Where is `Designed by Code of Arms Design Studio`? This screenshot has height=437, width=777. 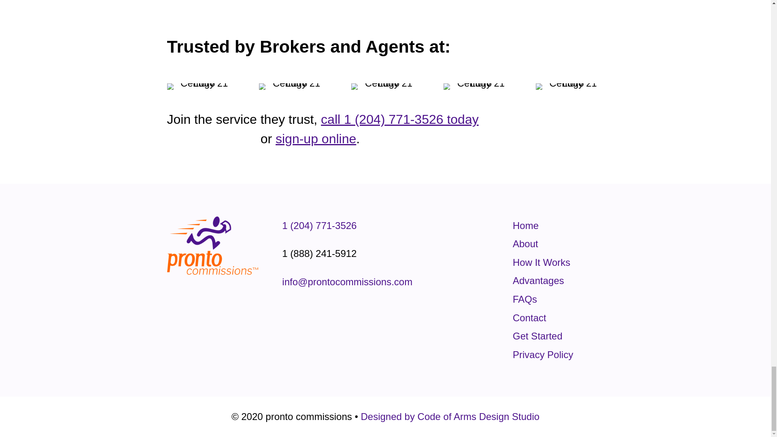
Designed by Code of Arms Design Studio is located at coordinates (450, 417).